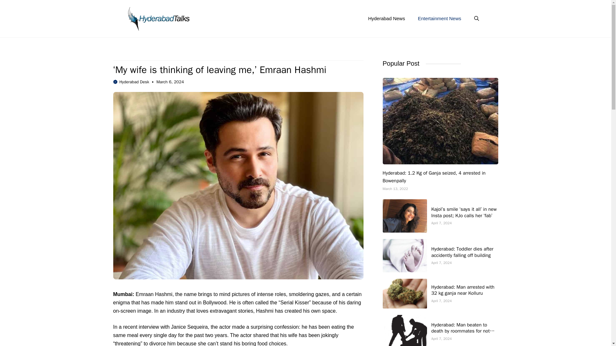  I want to click on Hyderabad Desk, so click(134, 82).